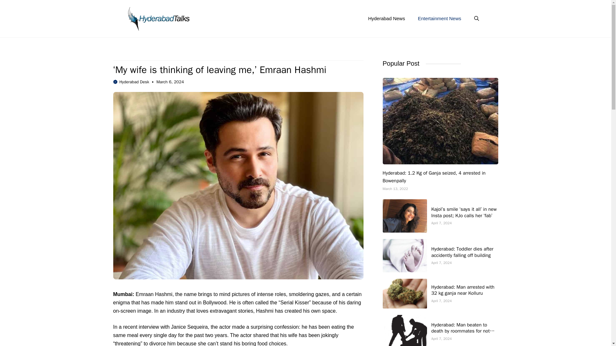  I want to click on Hyderabad Desk, so click(134, 82).